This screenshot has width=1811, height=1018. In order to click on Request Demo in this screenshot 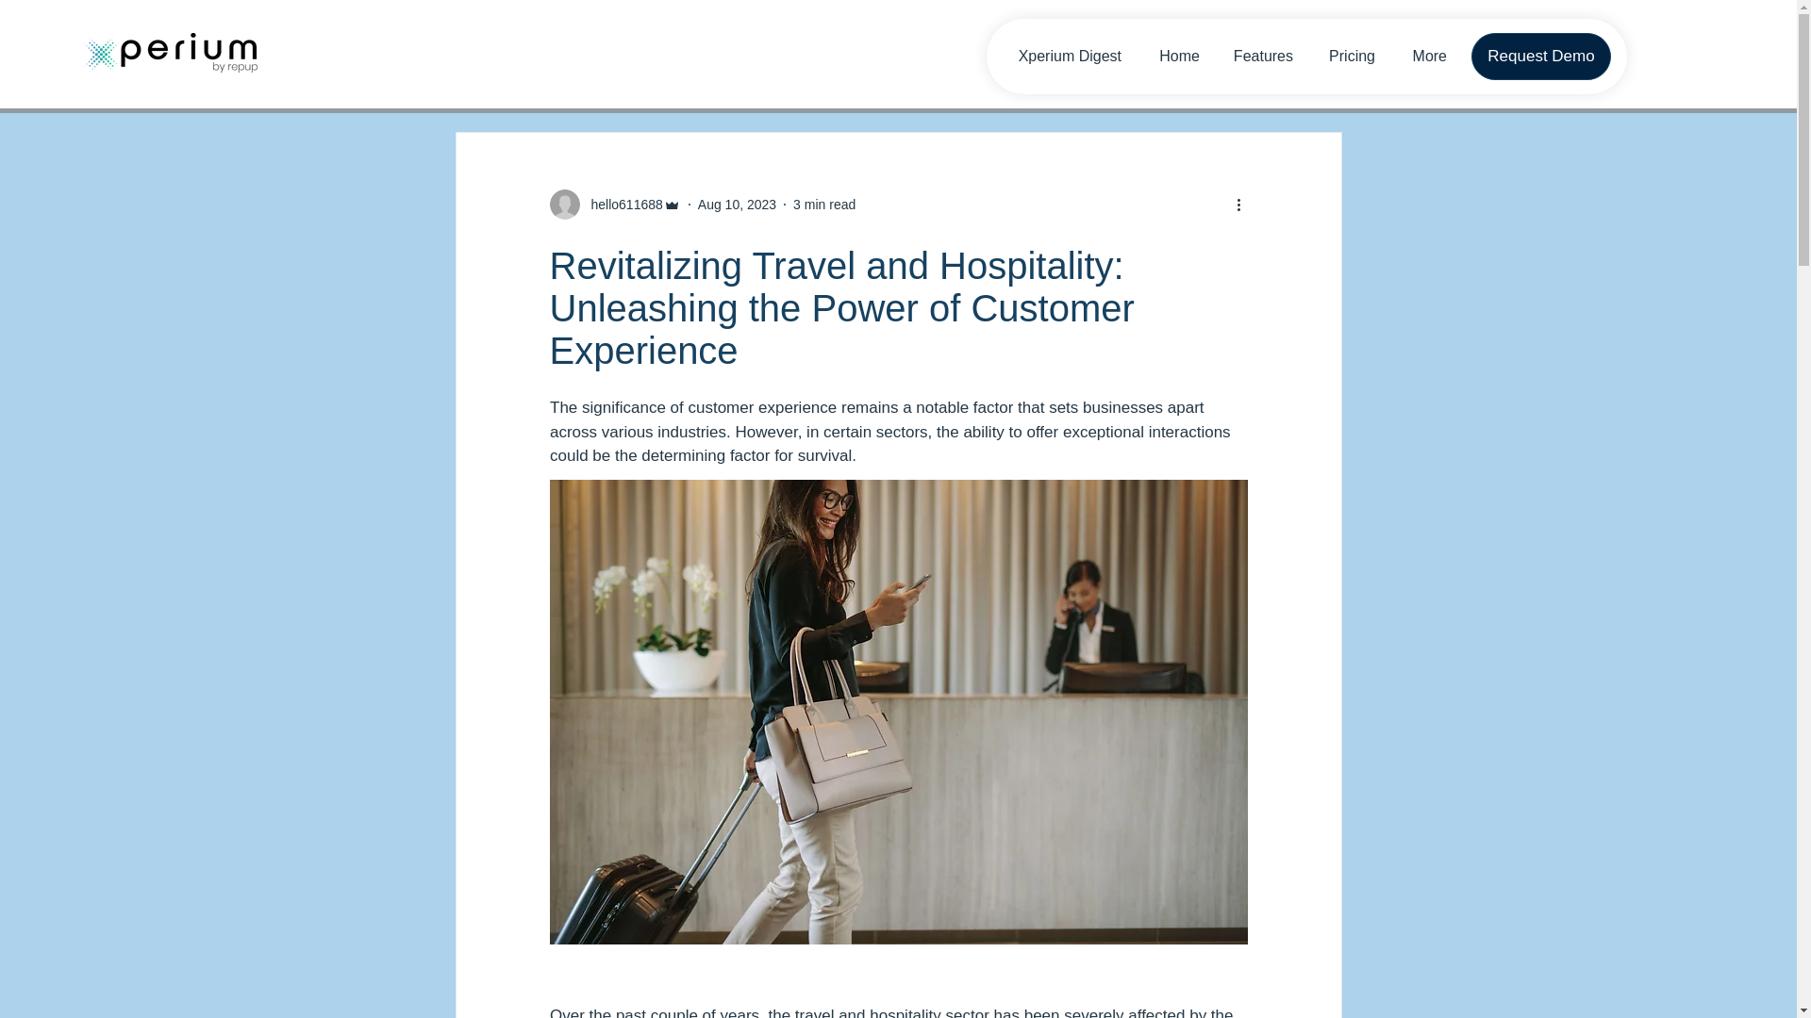, I will do `click(1541, 57)`.